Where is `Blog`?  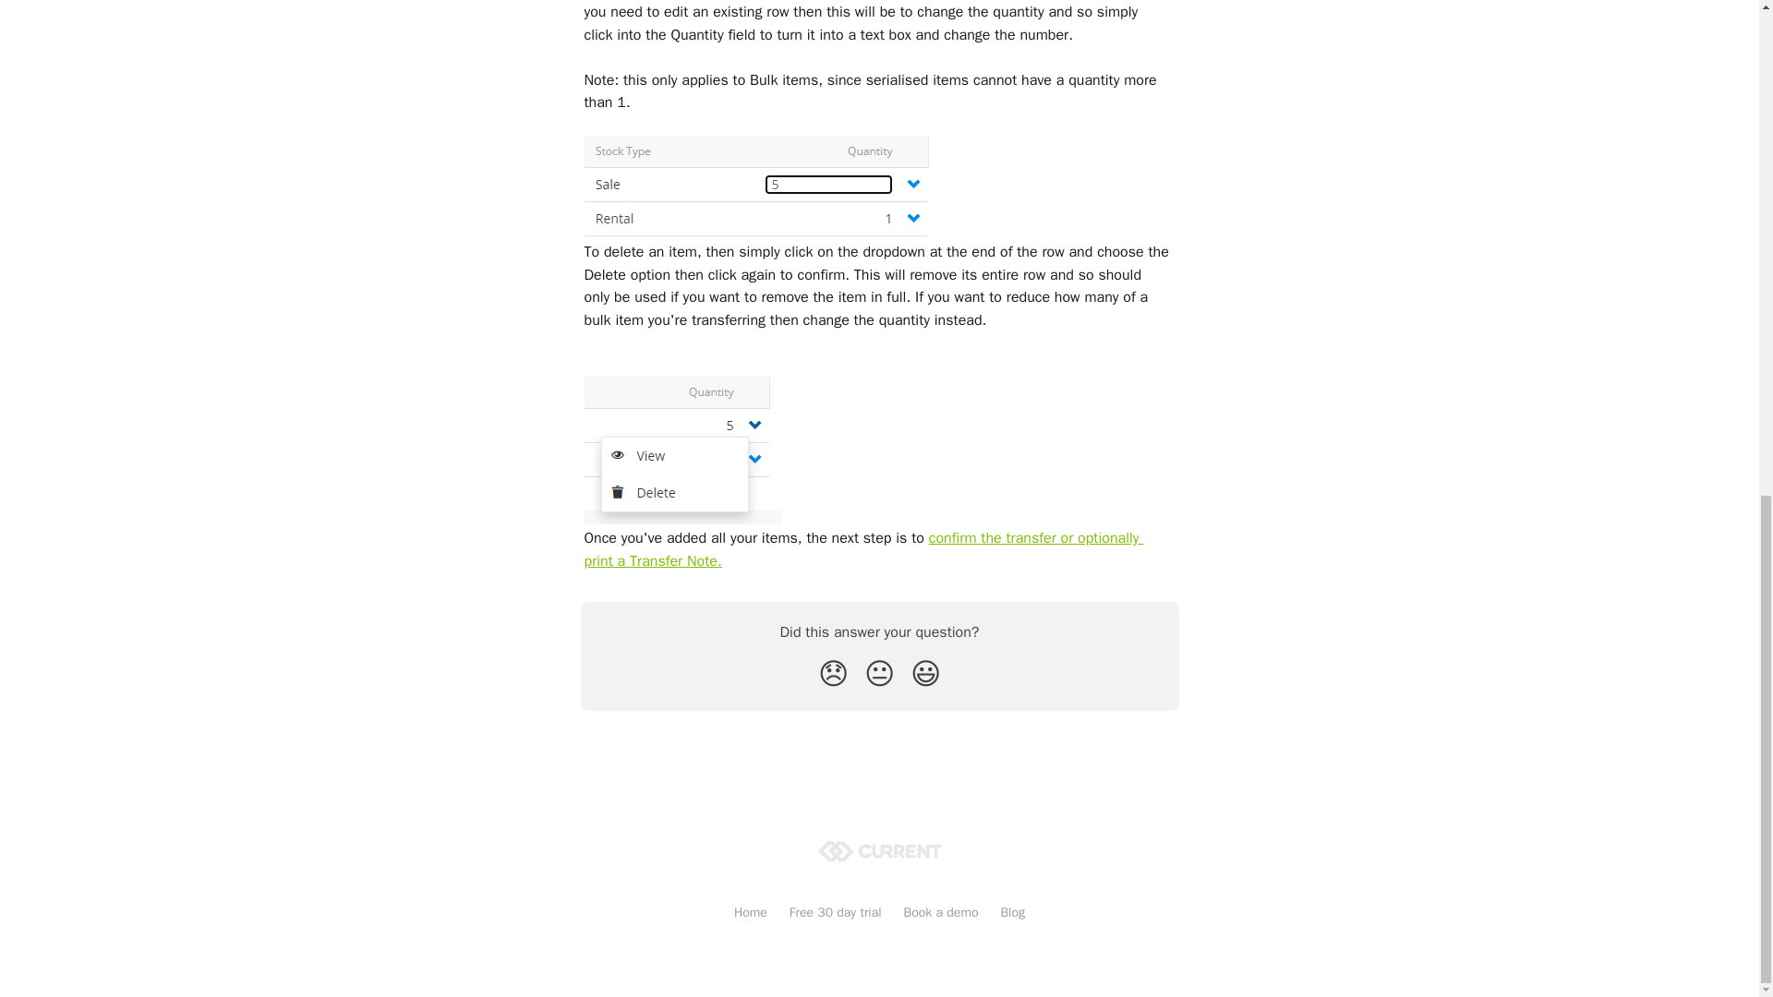 Blog is located at coordinates (1012, 912).